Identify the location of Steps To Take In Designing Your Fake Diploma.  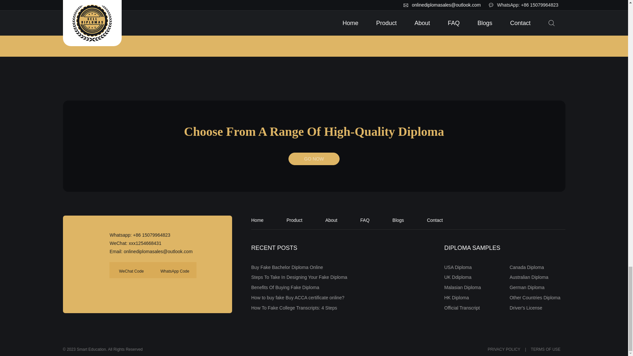
(299, 277).